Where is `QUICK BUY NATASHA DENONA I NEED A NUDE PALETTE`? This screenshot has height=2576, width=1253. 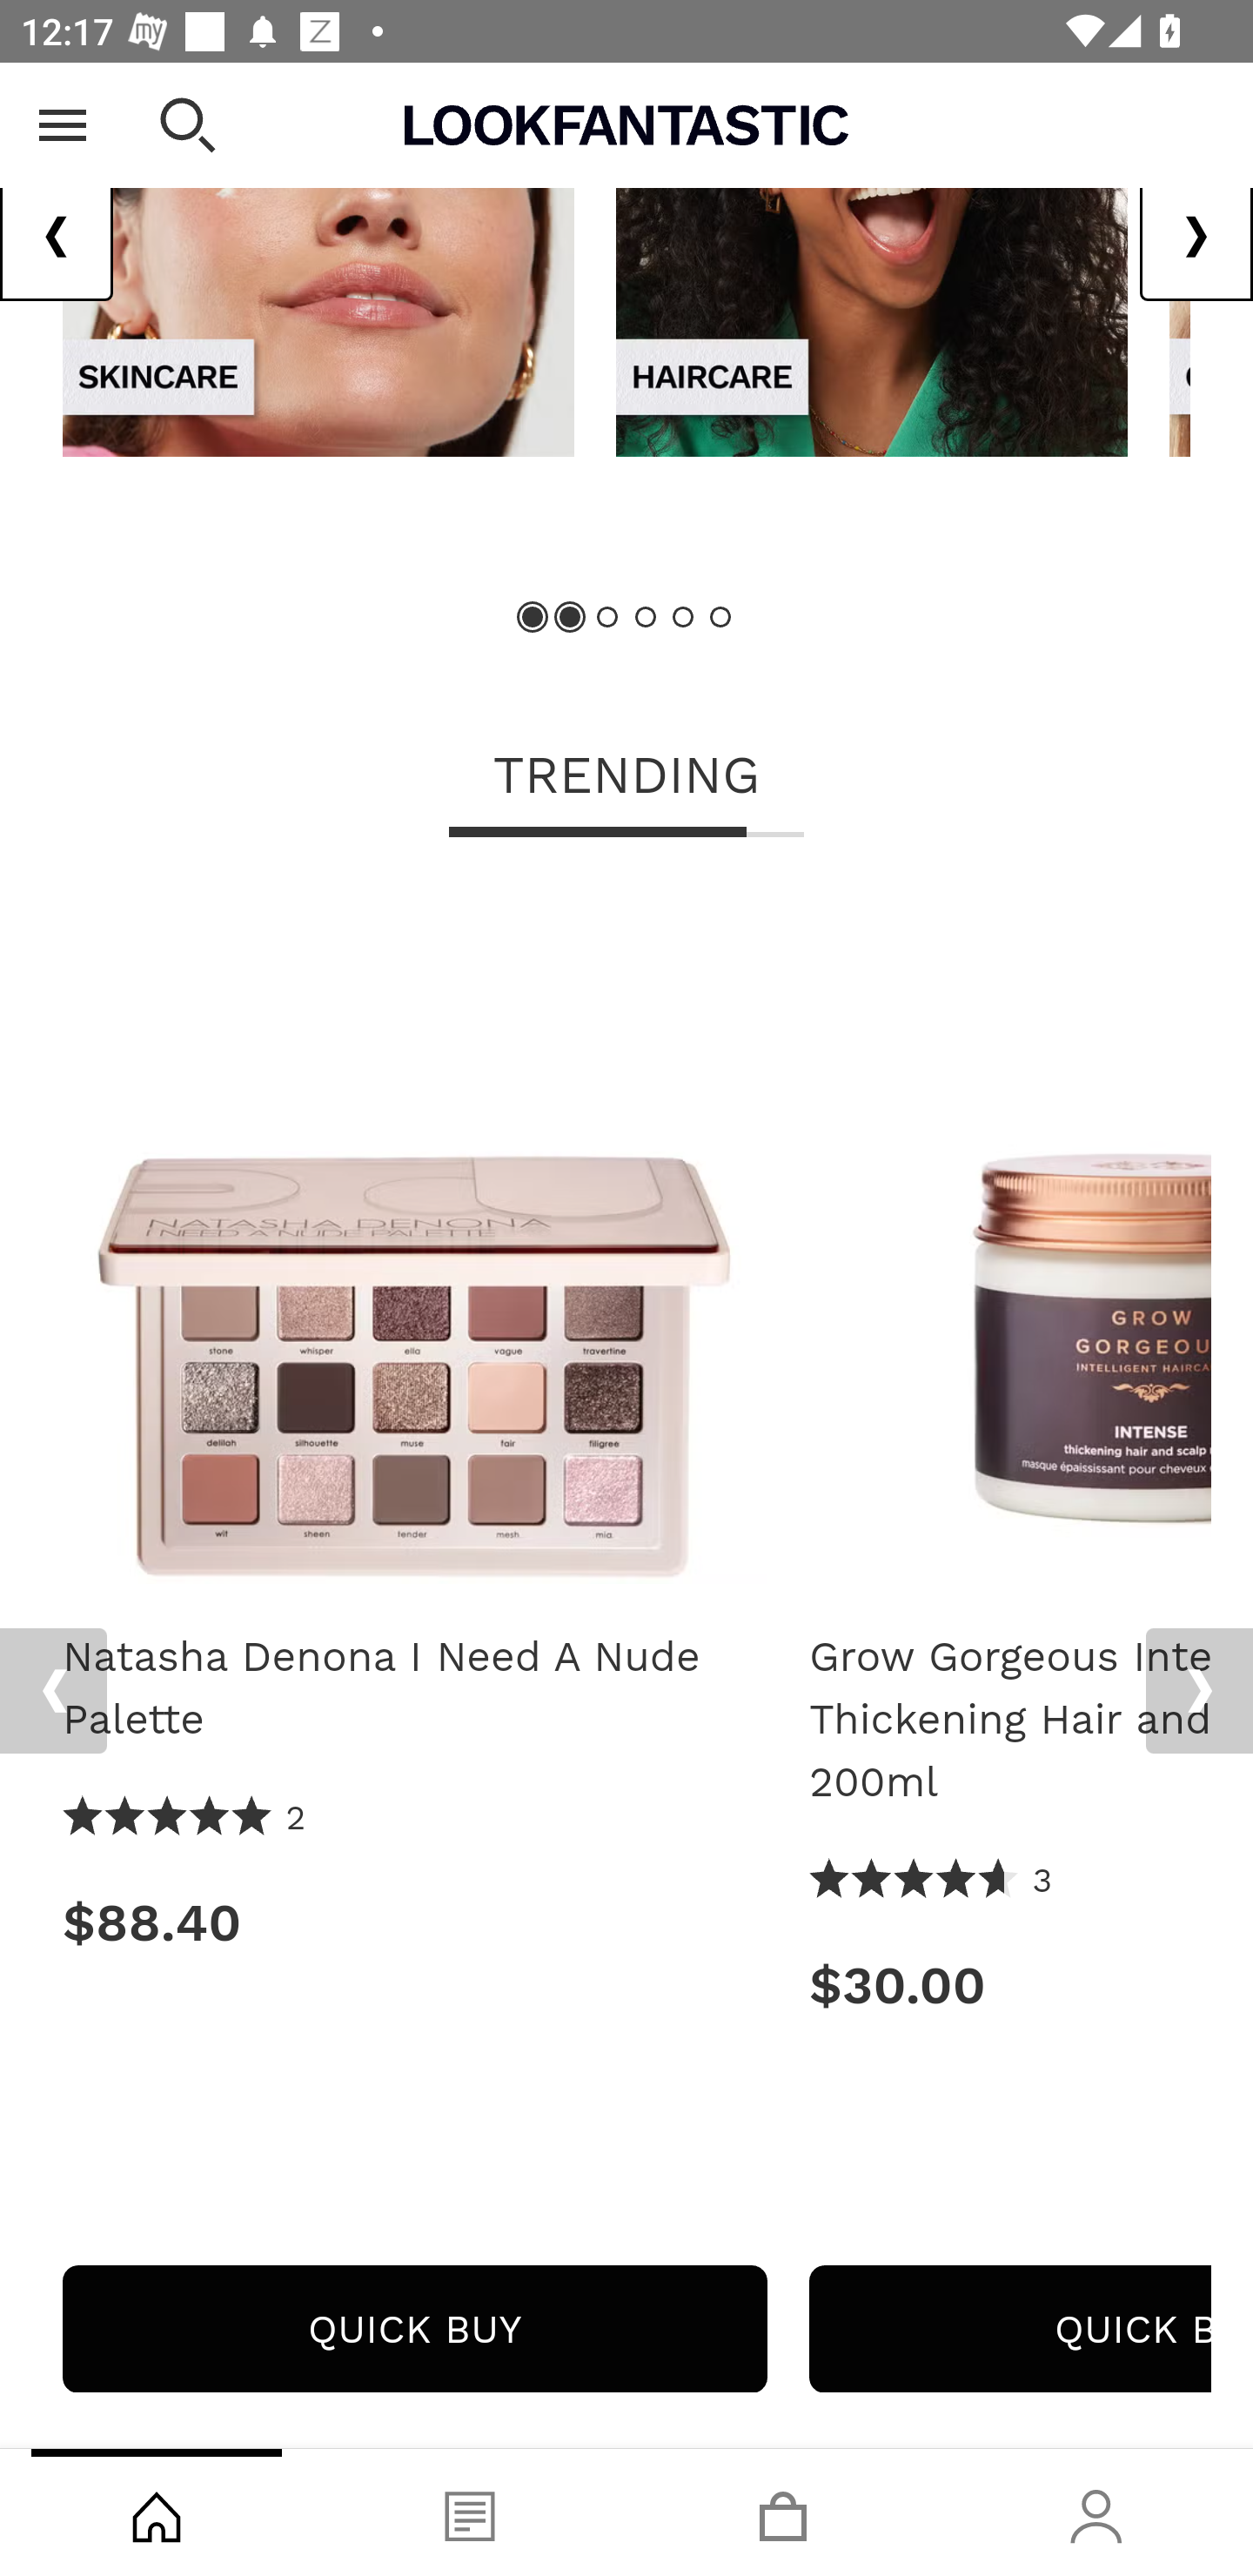
QUICK BUY NATASHA DENONA I NEED A NUDE PALETTE is located at coordinates (414, 2328).